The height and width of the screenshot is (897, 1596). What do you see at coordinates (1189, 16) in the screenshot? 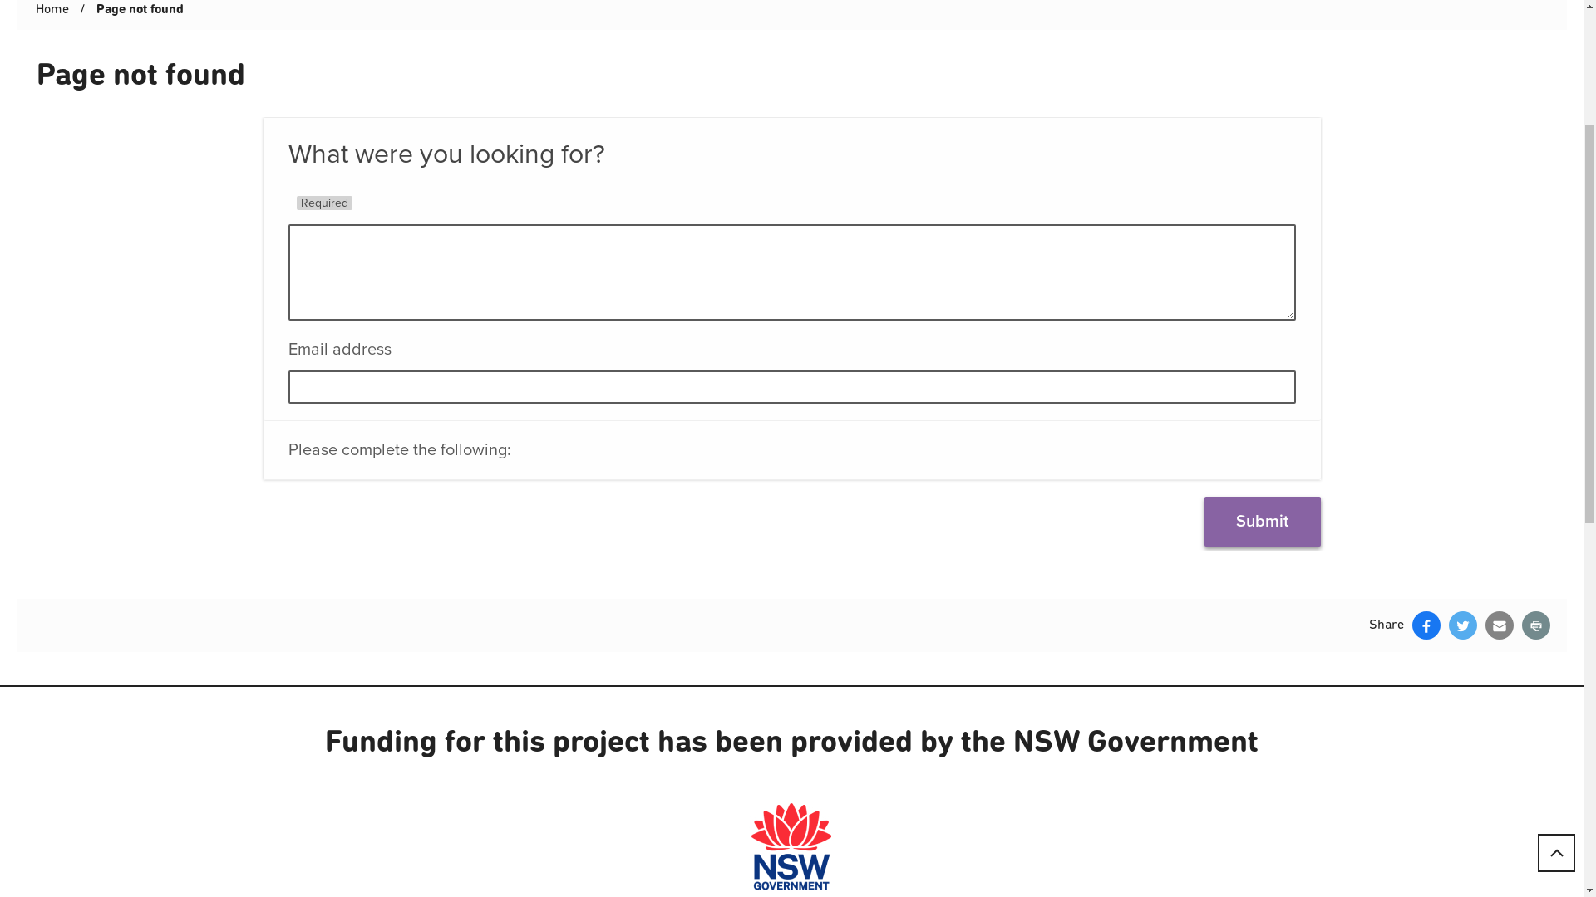
I see `Your current preferred language is
English (Australia)` at bounding box center [1189, 16].